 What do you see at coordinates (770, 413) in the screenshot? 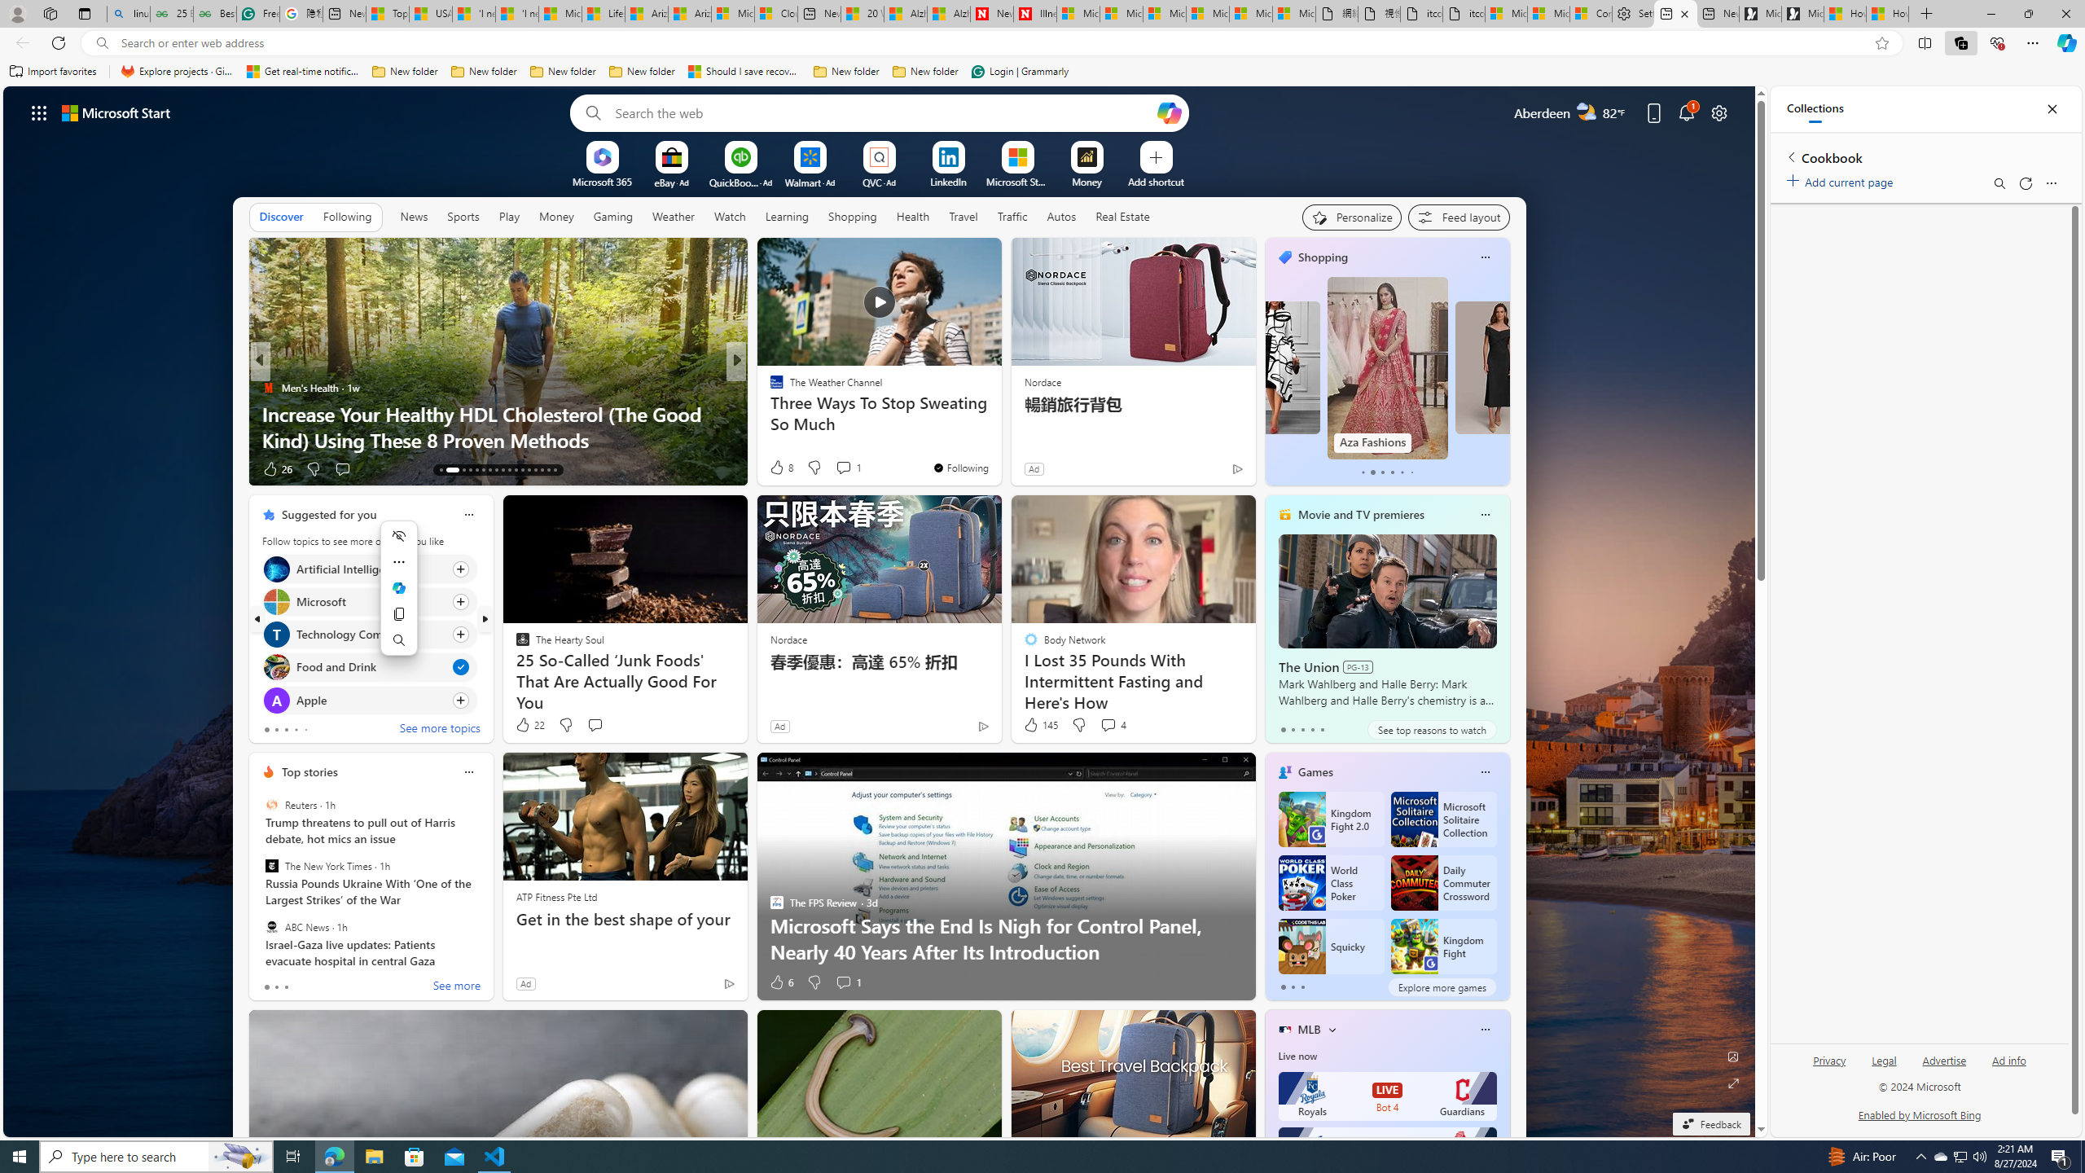
I see `Body Network` at bounding box center [770, 413].